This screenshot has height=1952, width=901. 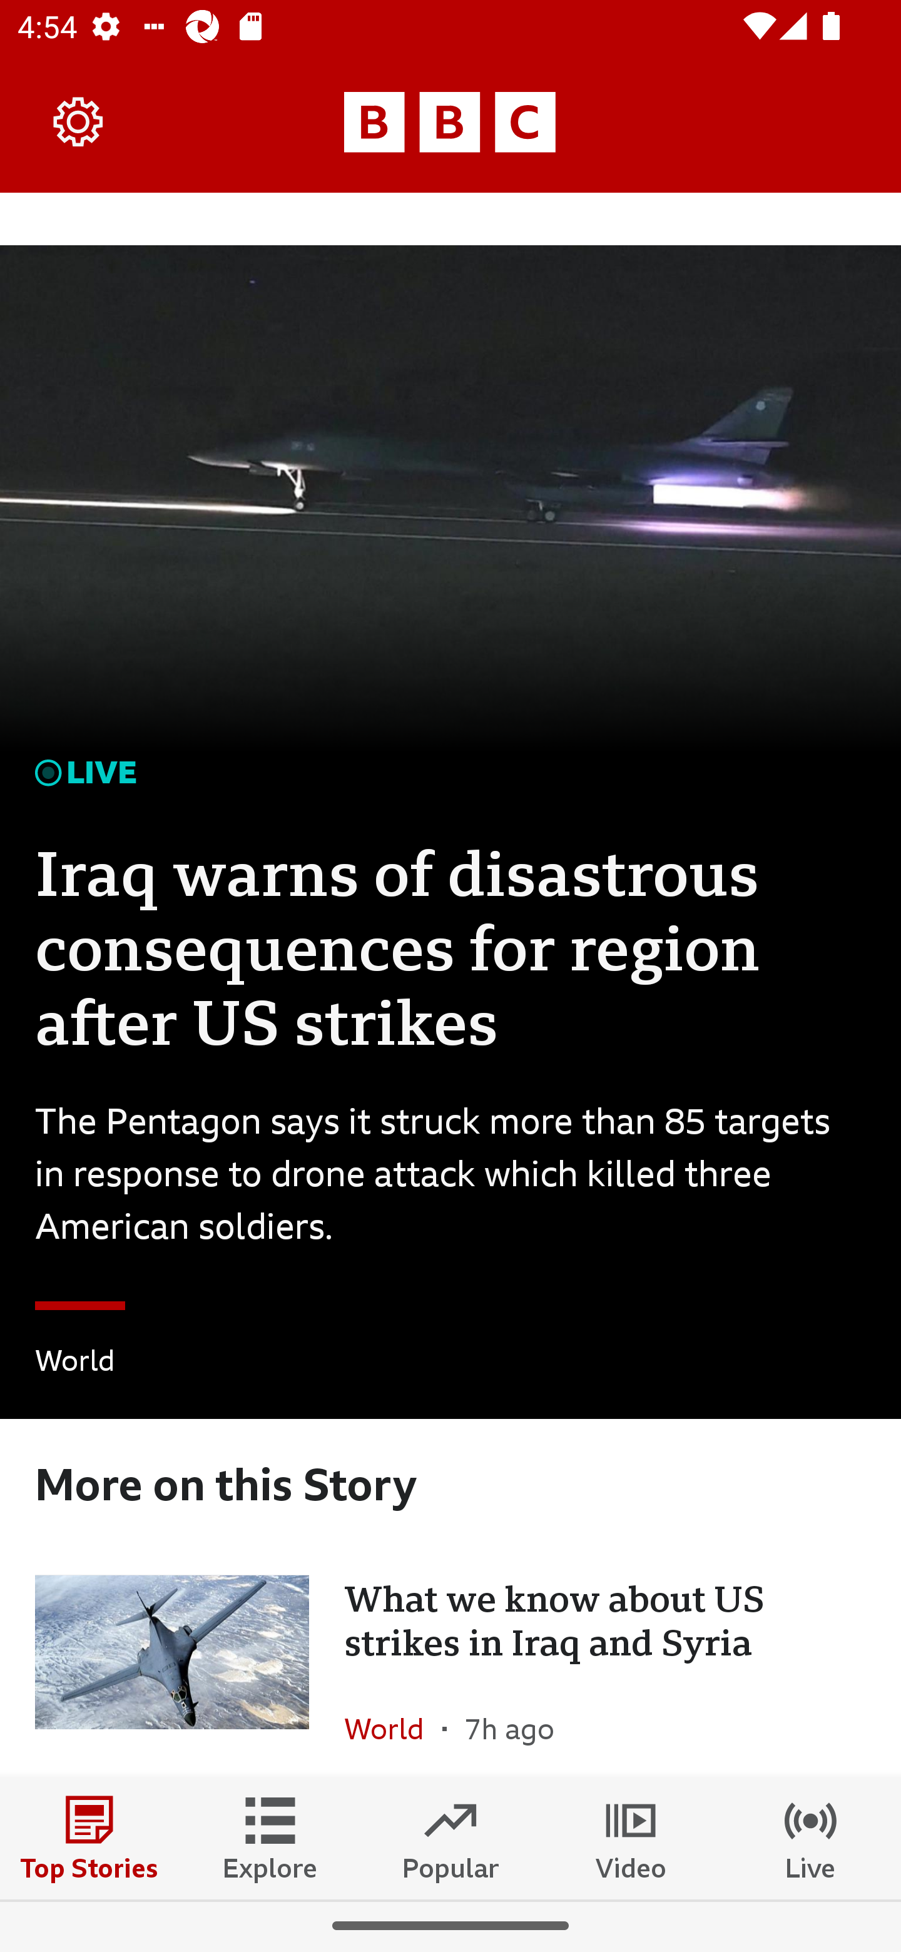 I want to click on Explore, so click(x=270, y=1838).